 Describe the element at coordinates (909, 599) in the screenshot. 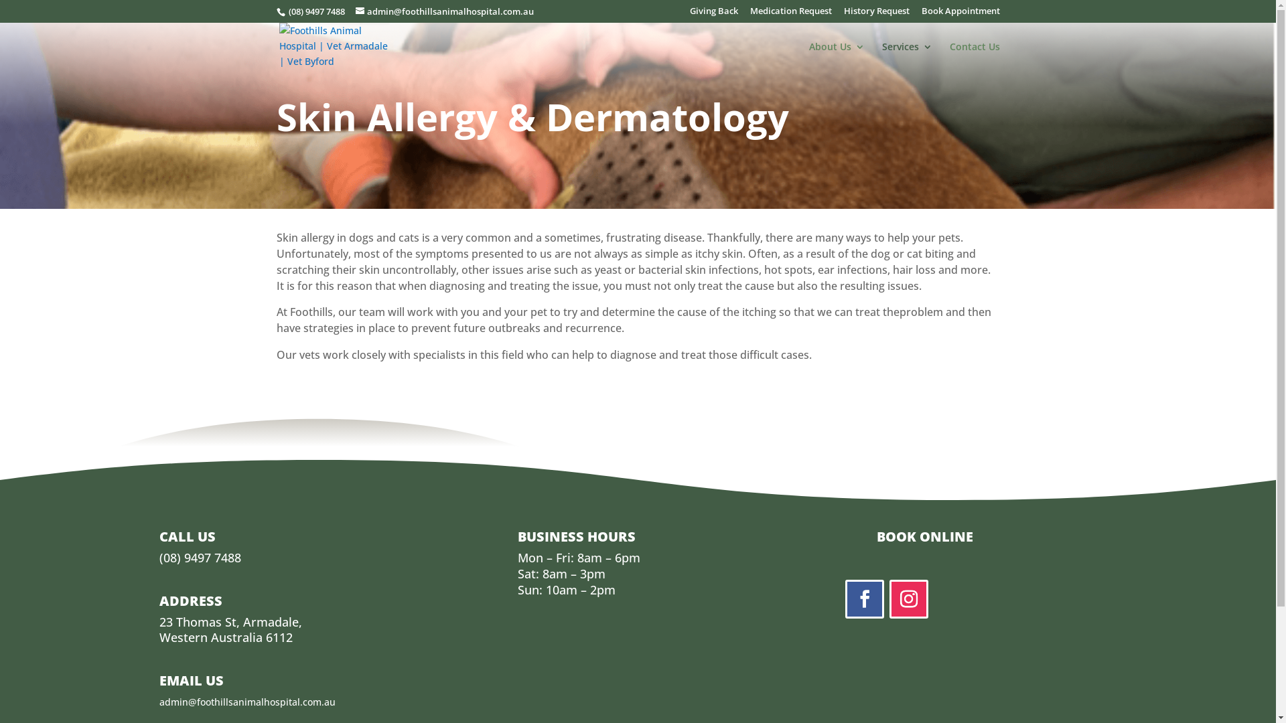

I see `Follow on Instagram` at that location.